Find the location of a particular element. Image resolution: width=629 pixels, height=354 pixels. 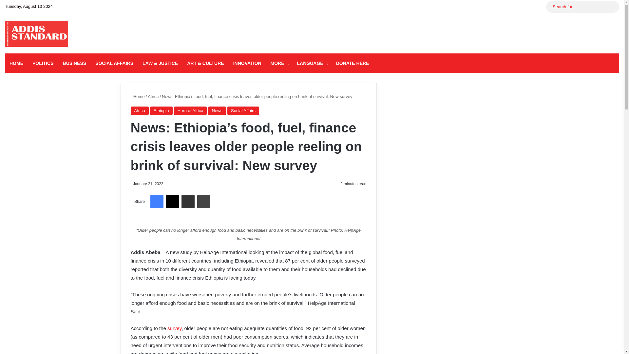

Addis Standard is located at coordinates (36, 33).